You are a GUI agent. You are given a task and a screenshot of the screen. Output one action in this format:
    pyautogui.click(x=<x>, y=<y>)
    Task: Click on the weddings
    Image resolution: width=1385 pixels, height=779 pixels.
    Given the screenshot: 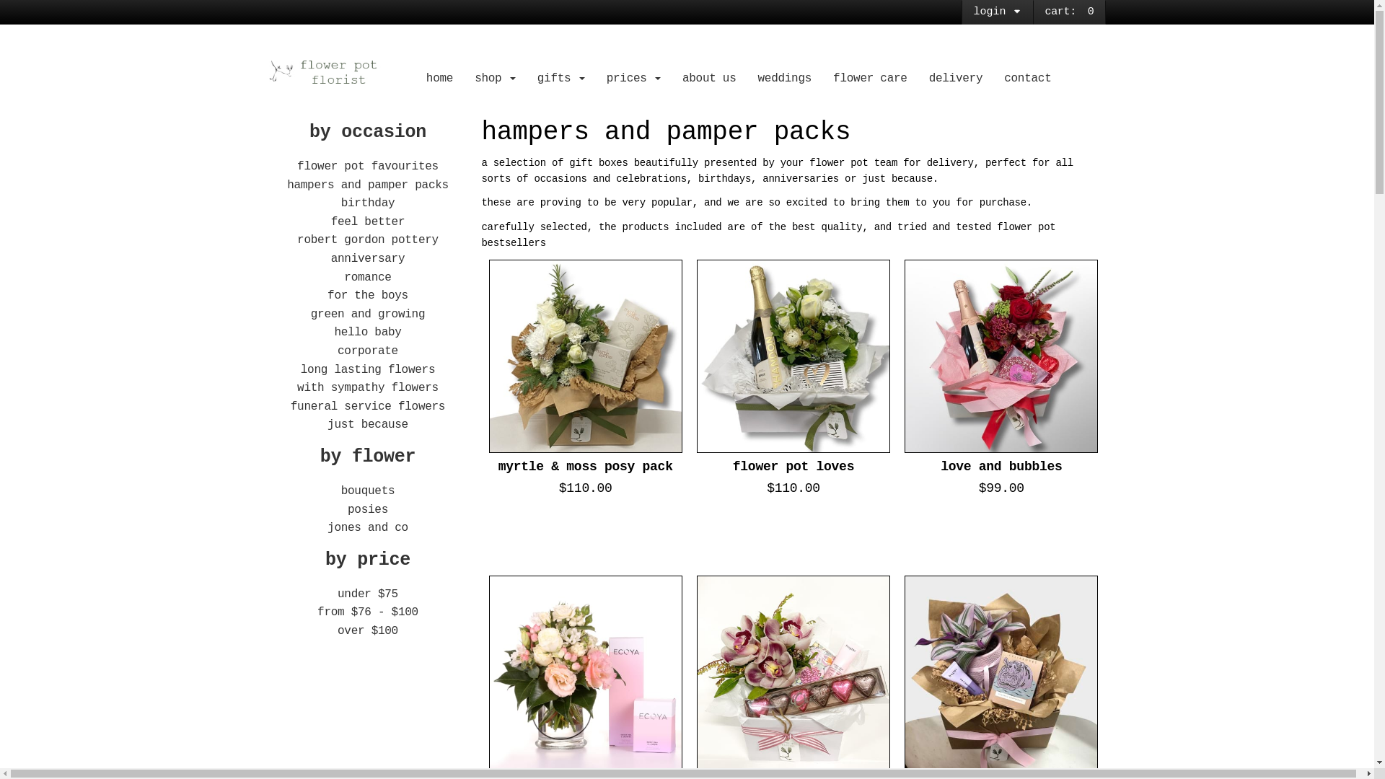 What is the action you would take?
    pyautogui.click(x=785, y=79)
    